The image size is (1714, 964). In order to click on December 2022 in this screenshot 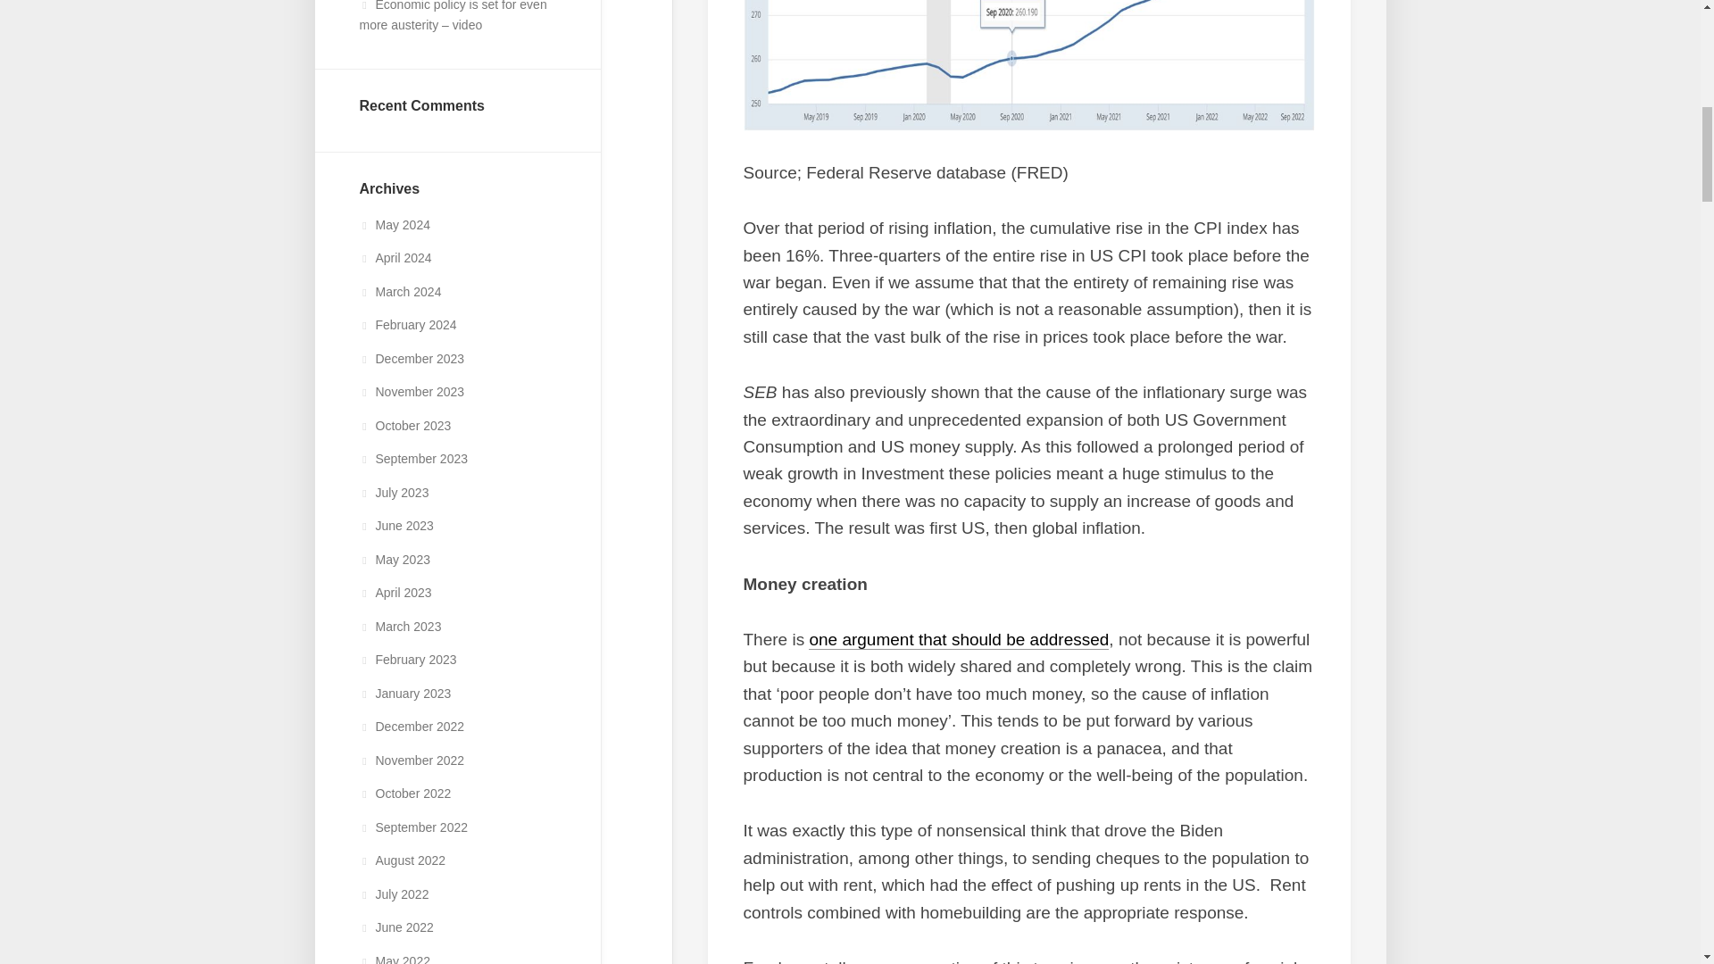, I will do `click(411, 726)`.